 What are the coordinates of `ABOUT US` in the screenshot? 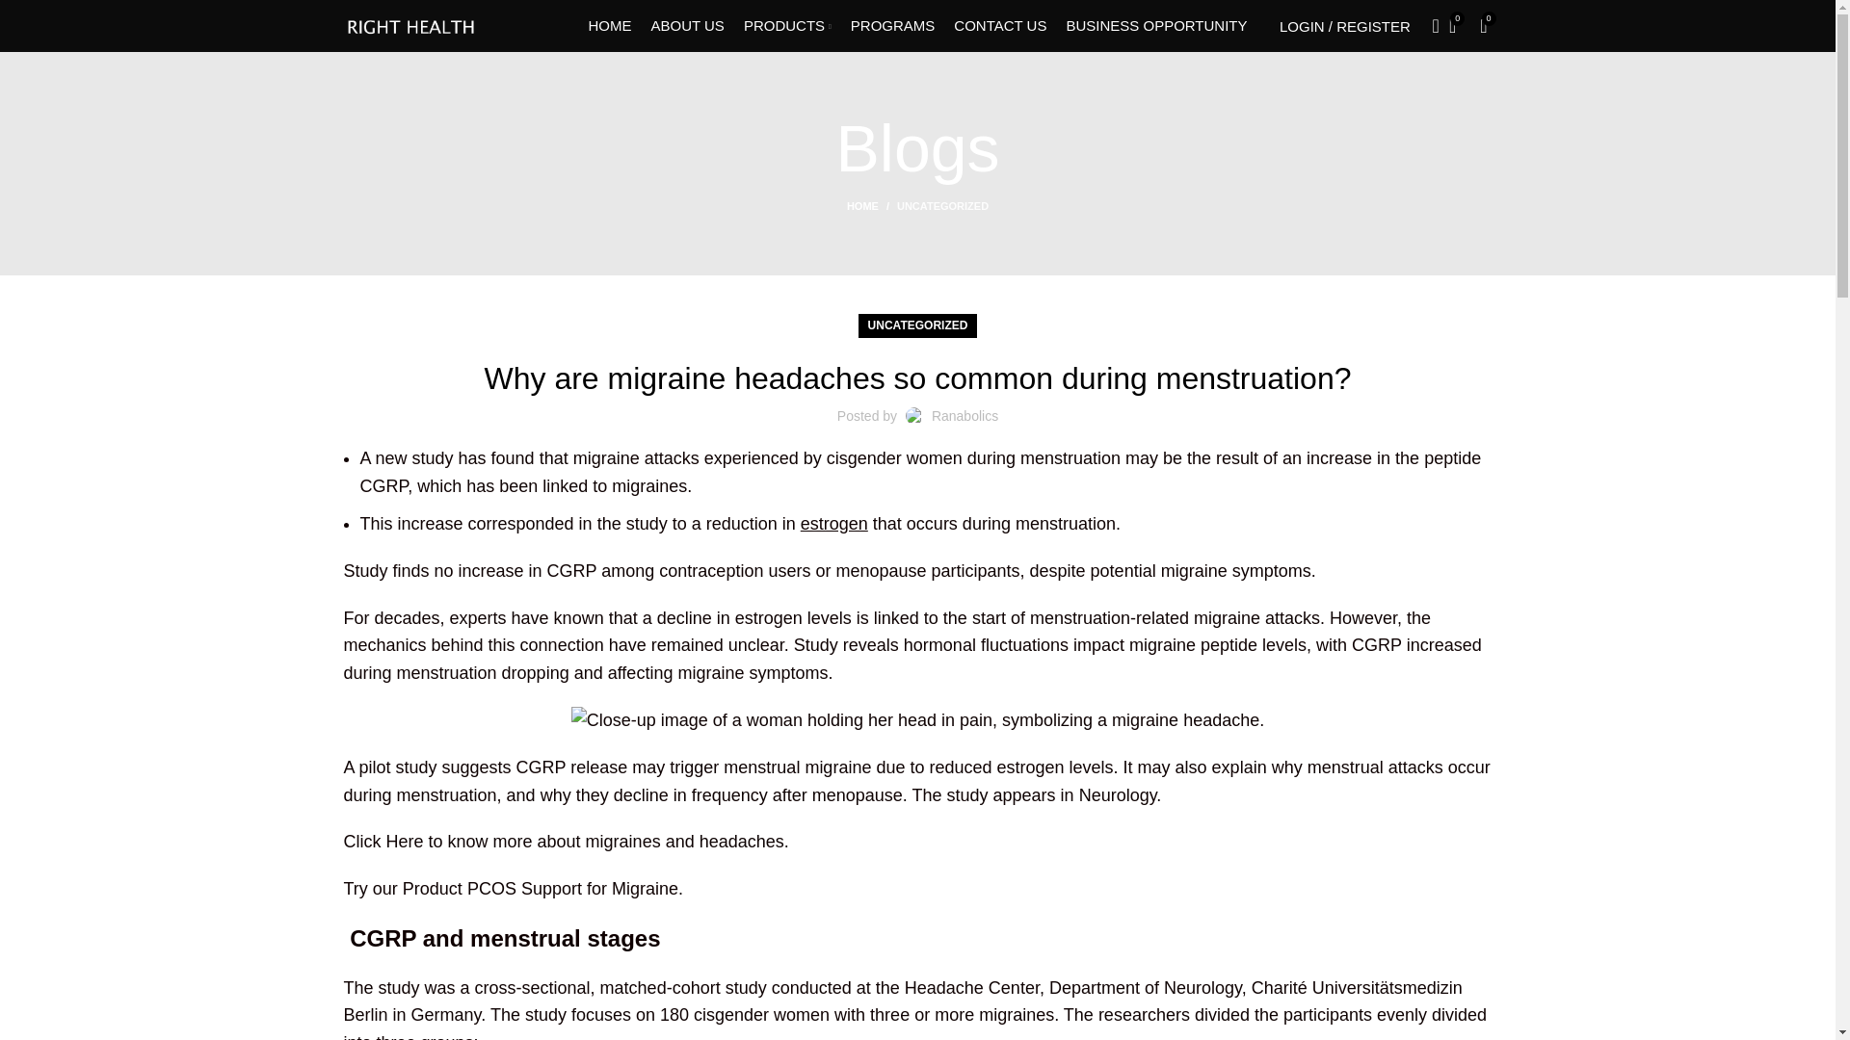 It's located at (686, 25).